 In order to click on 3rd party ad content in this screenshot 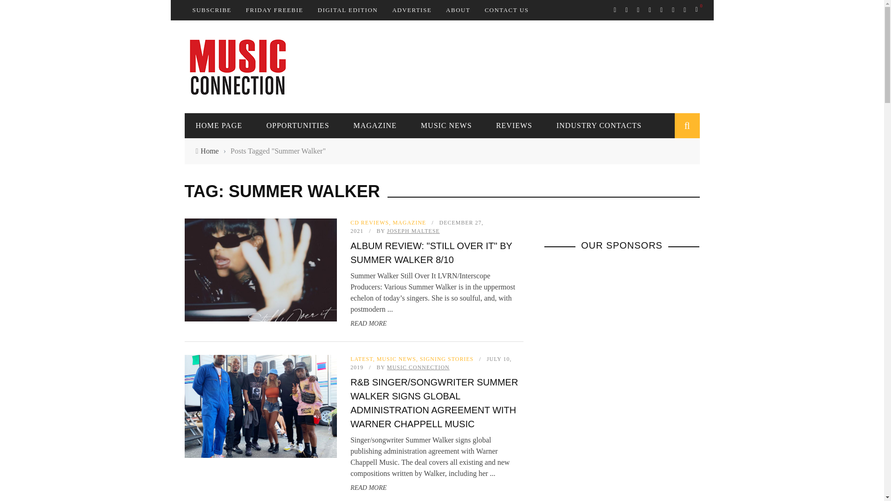, I will do `click(530, 66)`.